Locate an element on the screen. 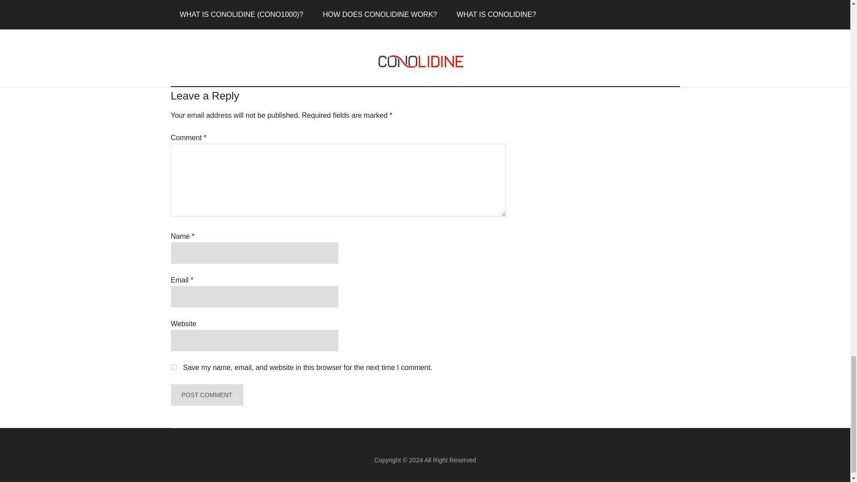  Conolidine pain reliever is located at coordinates (267, 46).